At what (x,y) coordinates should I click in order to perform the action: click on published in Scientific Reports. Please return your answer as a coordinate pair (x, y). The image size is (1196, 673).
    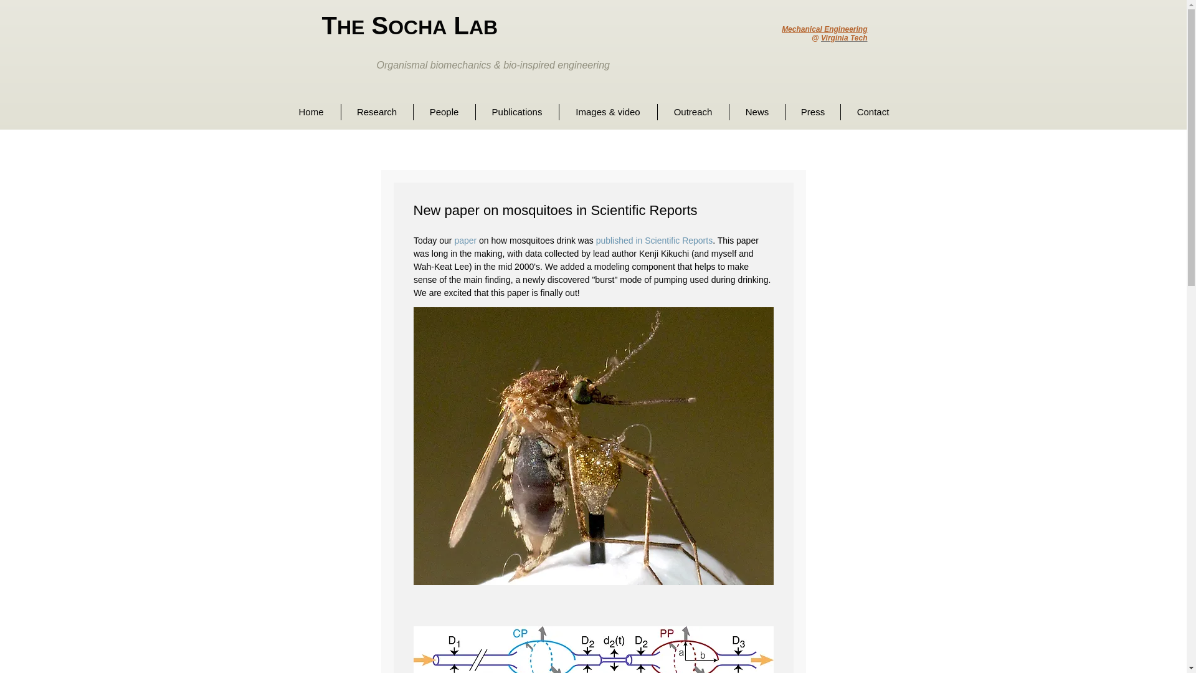
    Looking at the image, I should click on (654, 241).